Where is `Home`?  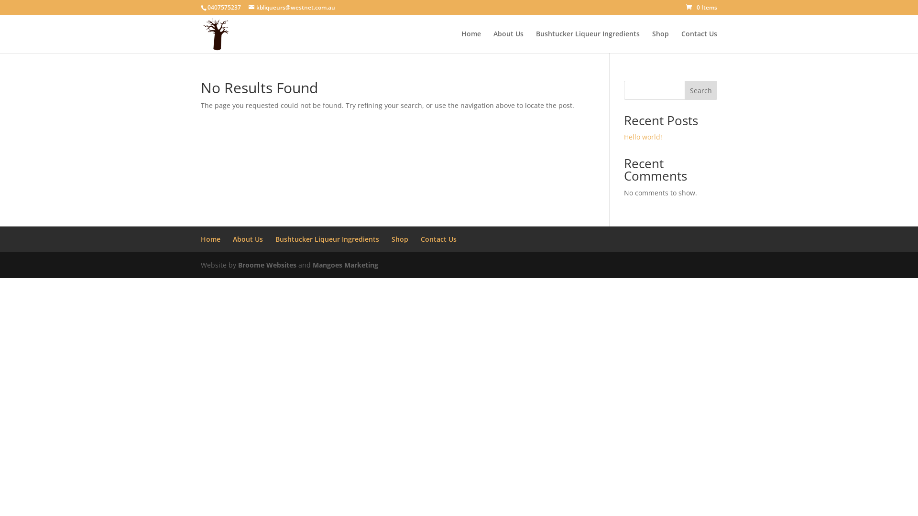
Home is located at coordinates (471, 42).